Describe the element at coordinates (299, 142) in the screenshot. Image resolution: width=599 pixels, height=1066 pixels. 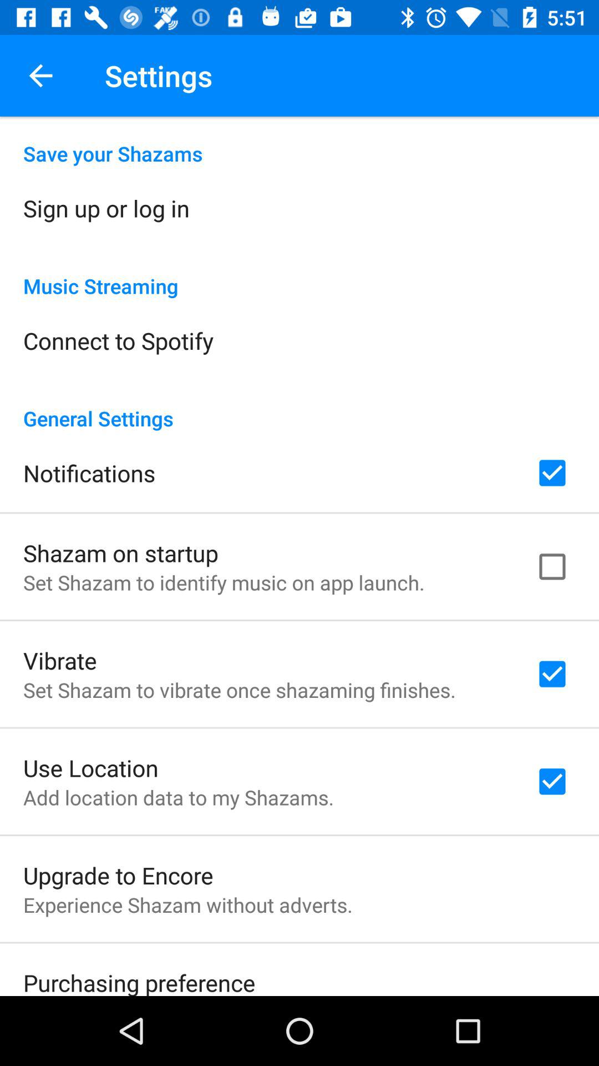
I see `select the save your shazams item` at that location.